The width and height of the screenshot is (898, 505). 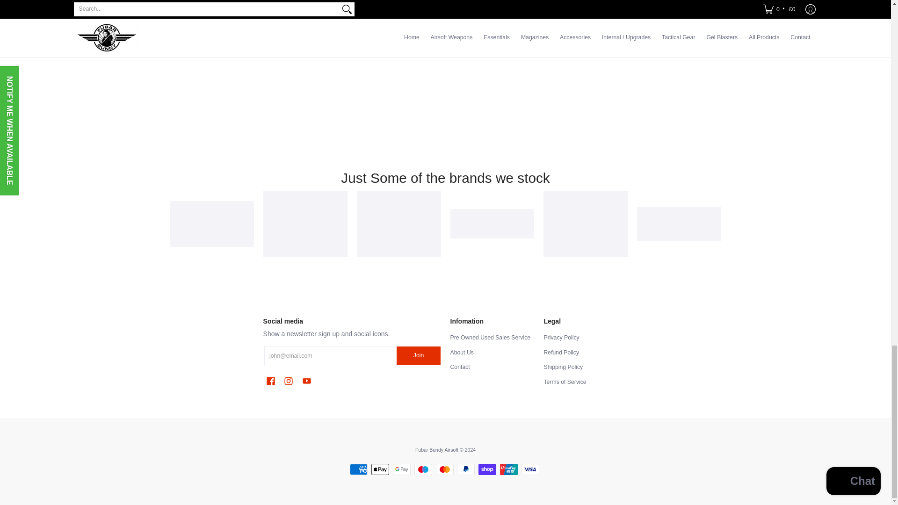 I want to click on Maestro, so click(x=423, y=469).